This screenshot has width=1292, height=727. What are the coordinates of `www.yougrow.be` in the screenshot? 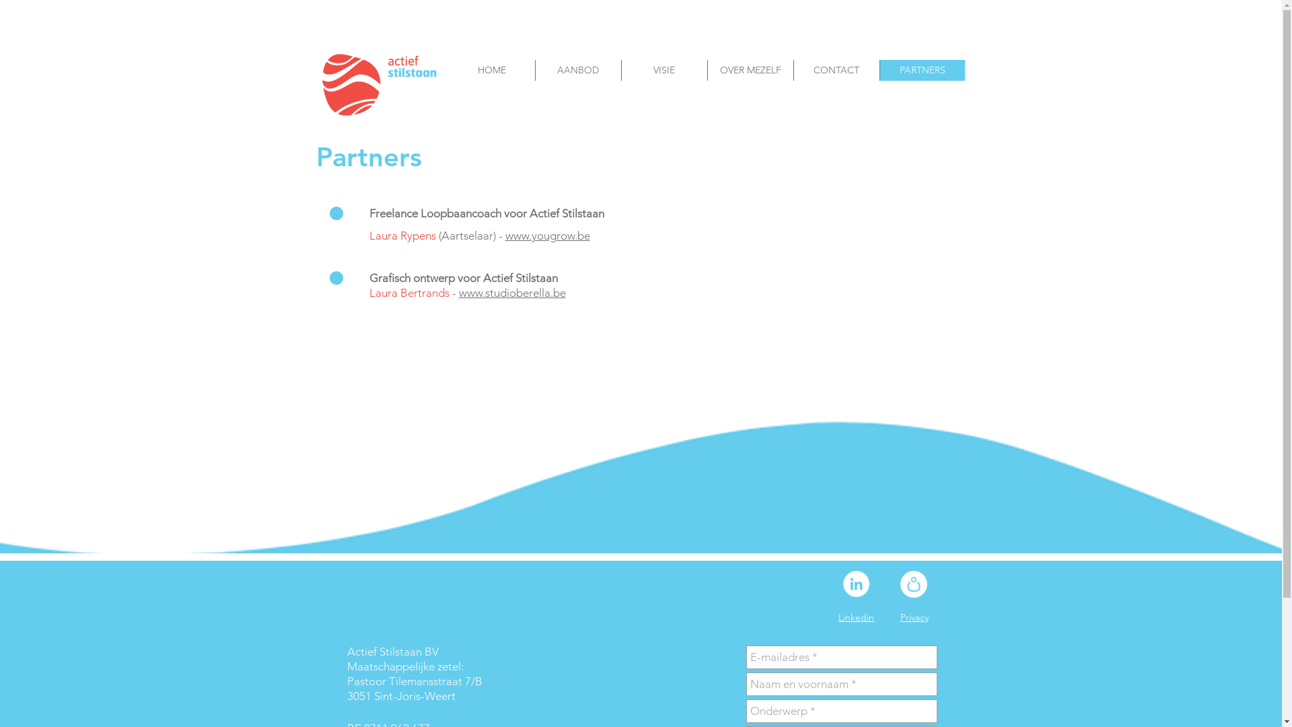 It's located at (547, 236).